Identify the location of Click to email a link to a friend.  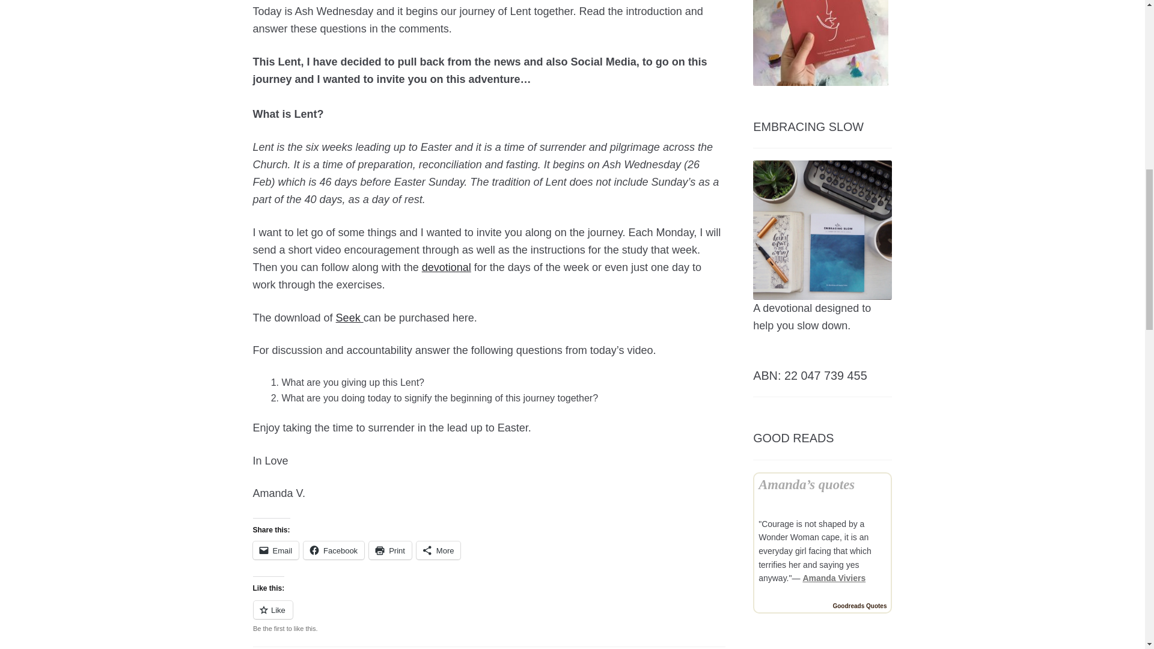
(275, 550).